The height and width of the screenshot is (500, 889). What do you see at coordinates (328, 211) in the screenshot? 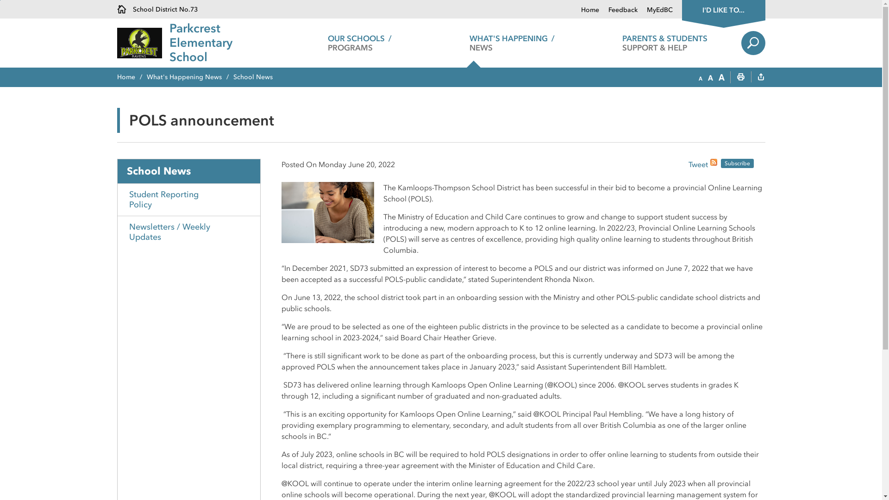
I see `NM_Girl_at_computer` at bounding box center [328, 211].